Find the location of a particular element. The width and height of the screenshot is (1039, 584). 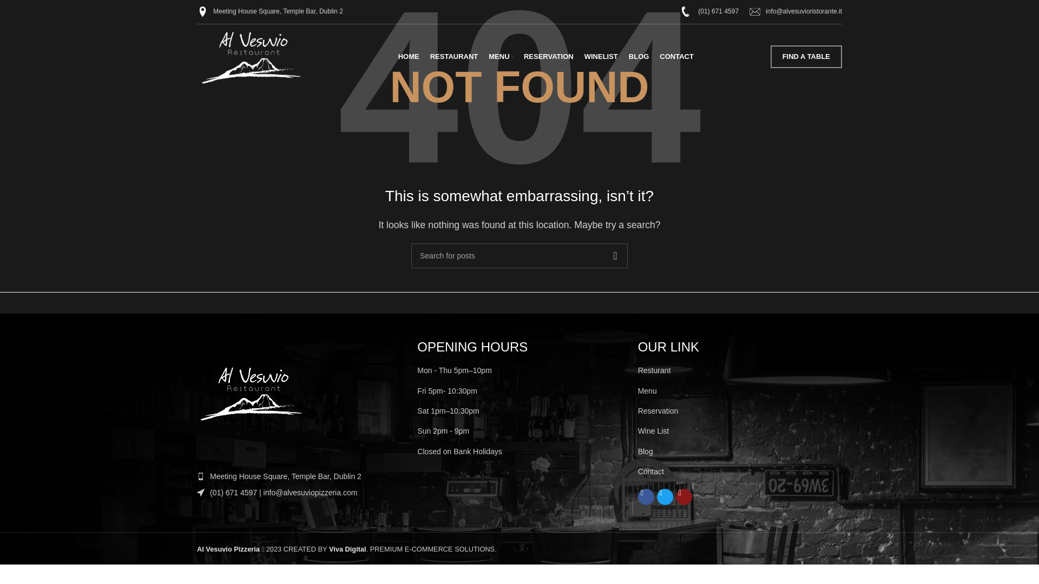

RESTAURANT is located at coordinates (453, 57).